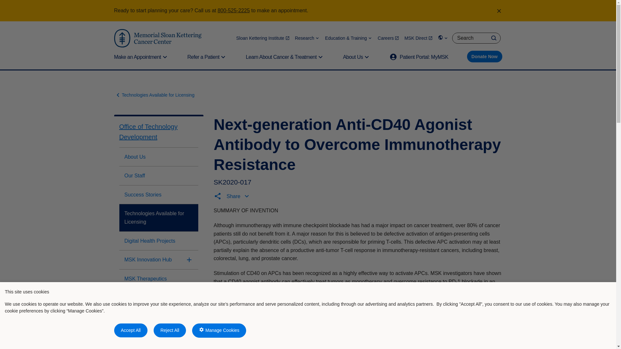 This screenshot has width=621, height=349. I want to click on Donate Now, so click(485, 56).